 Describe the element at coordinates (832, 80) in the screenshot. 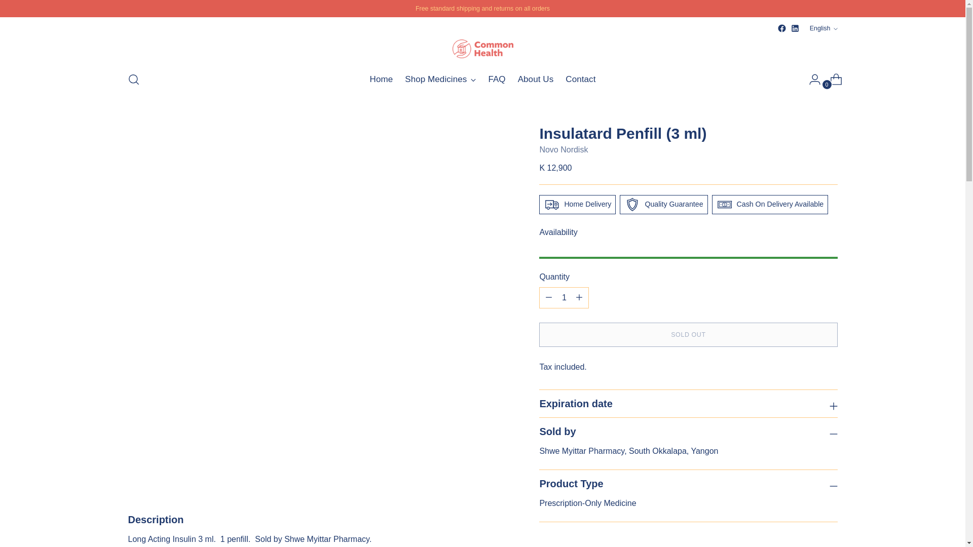

I see `0` at that location.